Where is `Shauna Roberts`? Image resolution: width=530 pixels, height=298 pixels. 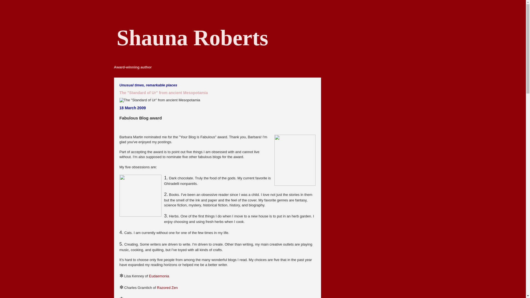 Shauna Roberts is located at coordinates (192, 38).